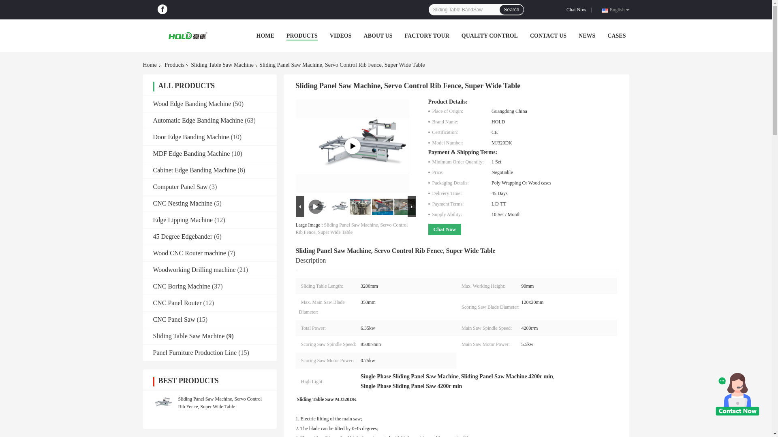  What do you see at coordinates (265, 36) in the screenshot?
I see `HOME` at bounding box center [265, 36].